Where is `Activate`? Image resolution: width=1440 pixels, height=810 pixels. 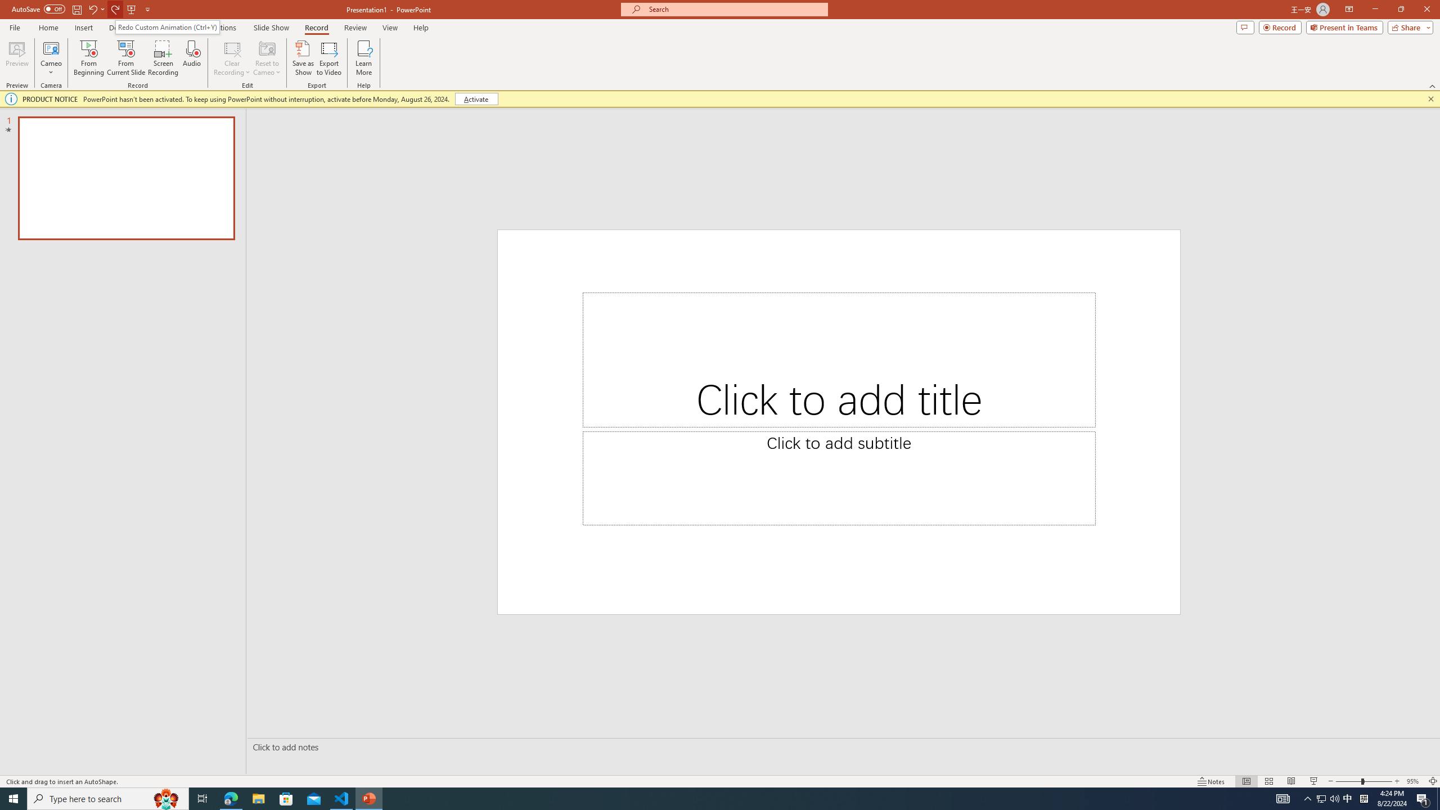
Activate is located at coordinates (476, 99).